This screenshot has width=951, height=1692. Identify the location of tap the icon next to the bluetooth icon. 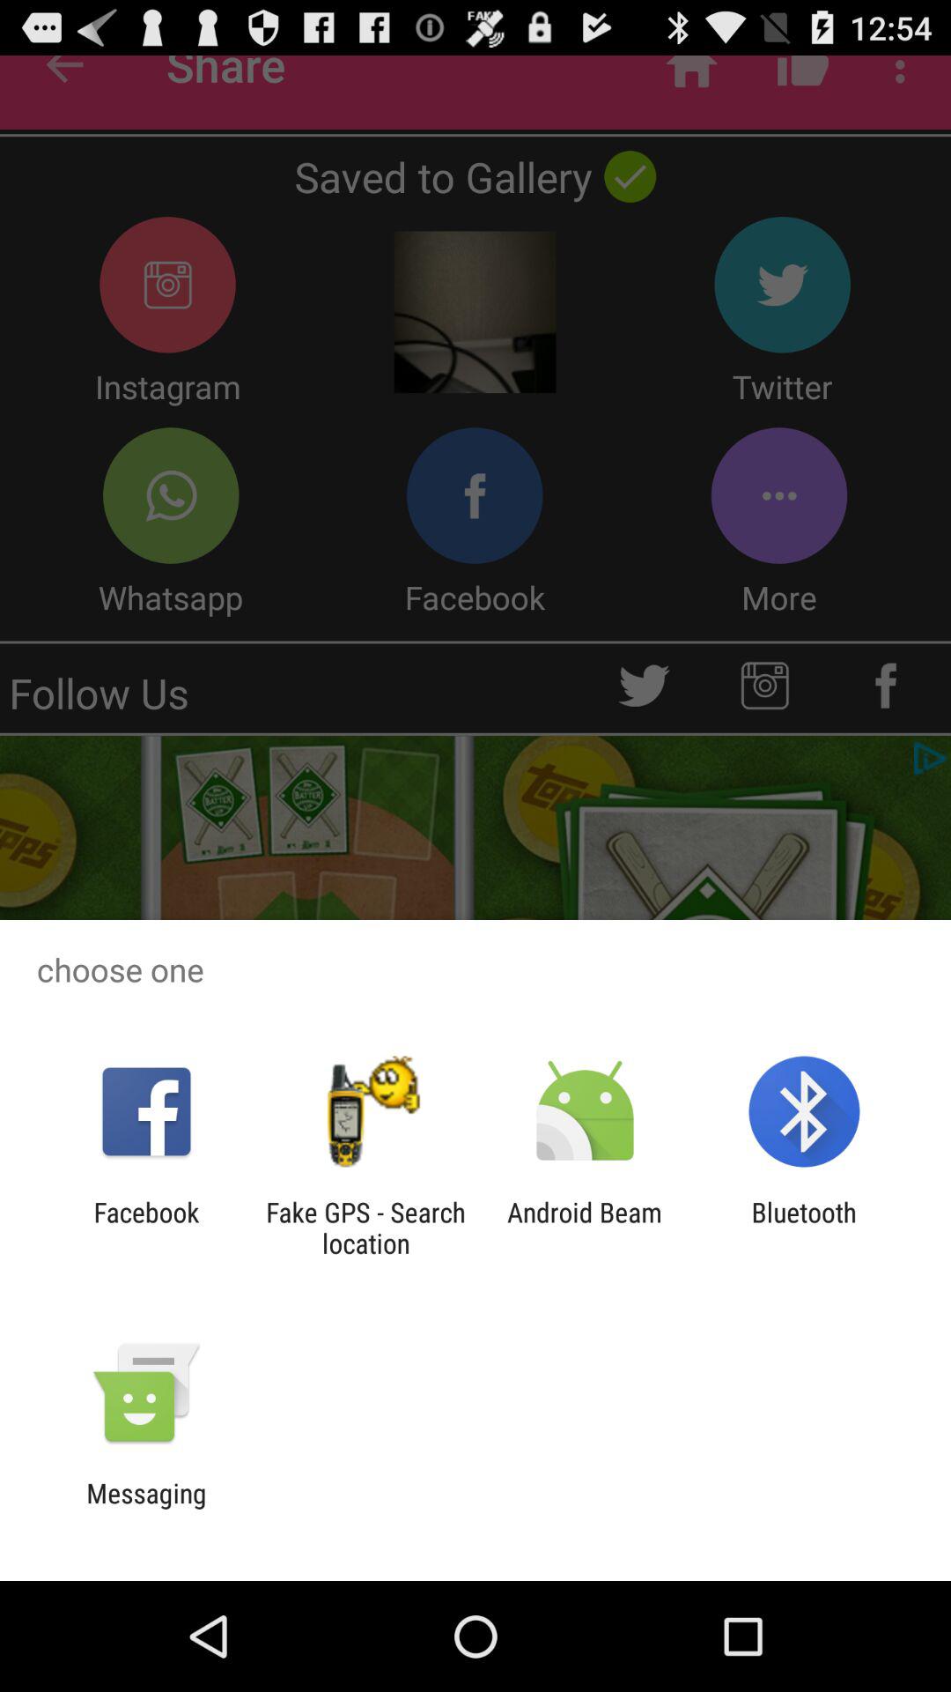
(585, 1228).